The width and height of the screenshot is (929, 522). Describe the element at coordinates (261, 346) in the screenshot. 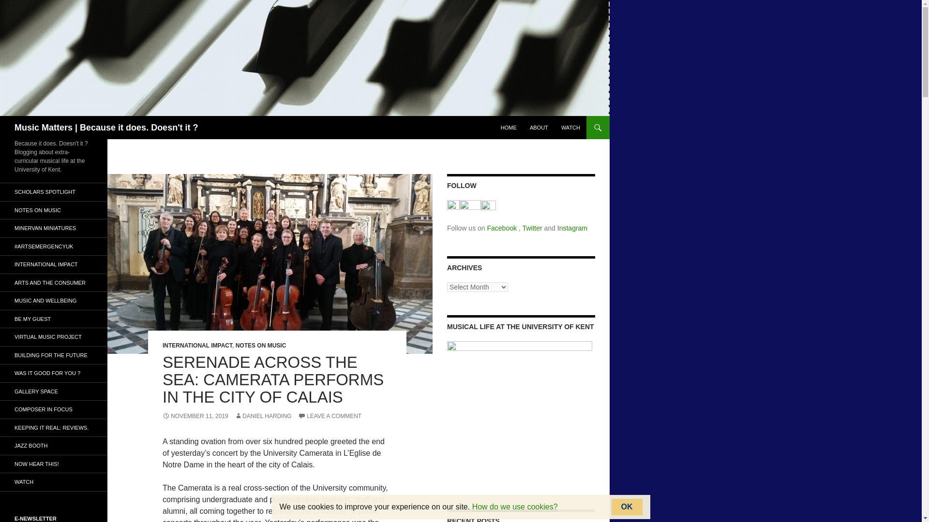

I see `NOTES ON MUSIC` at that location.